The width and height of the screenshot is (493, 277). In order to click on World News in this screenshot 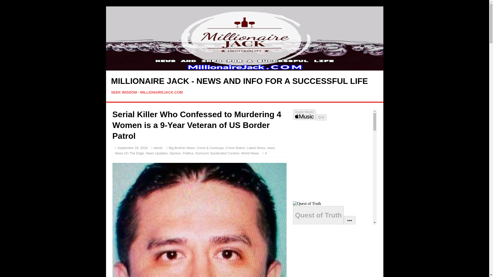, I will do `click(250, 153)`.